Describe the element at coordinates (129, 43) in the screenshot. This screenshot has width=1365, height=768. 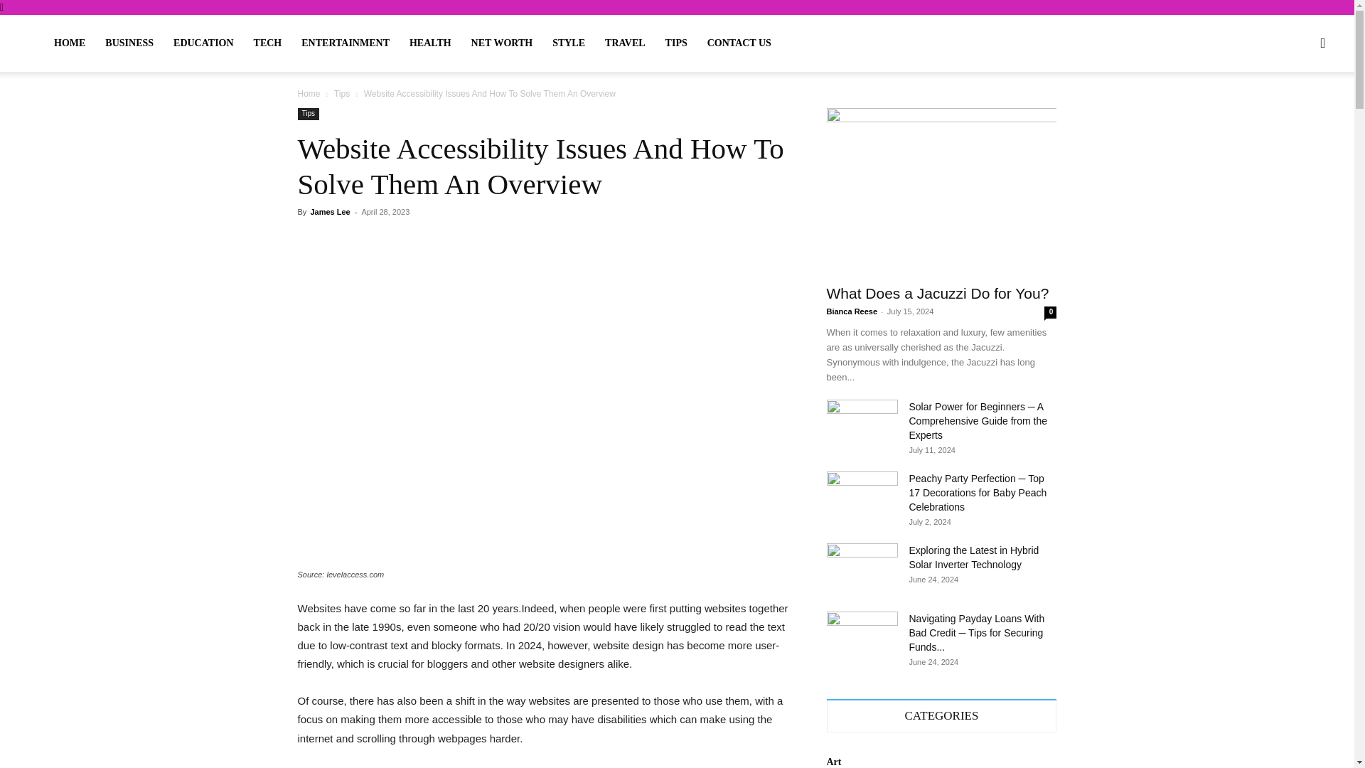
I see `BUSINESS` at that location.